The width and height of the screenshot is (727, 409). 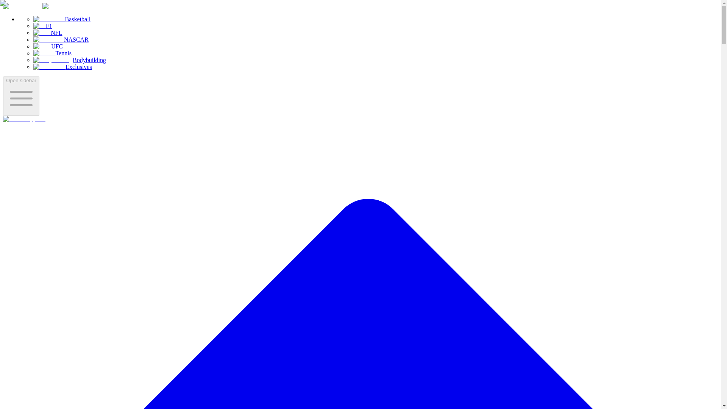 What do you see at coordinates (63, 67) in the screenshot?
I see `Exclusives` at bounding box center [63, 67].